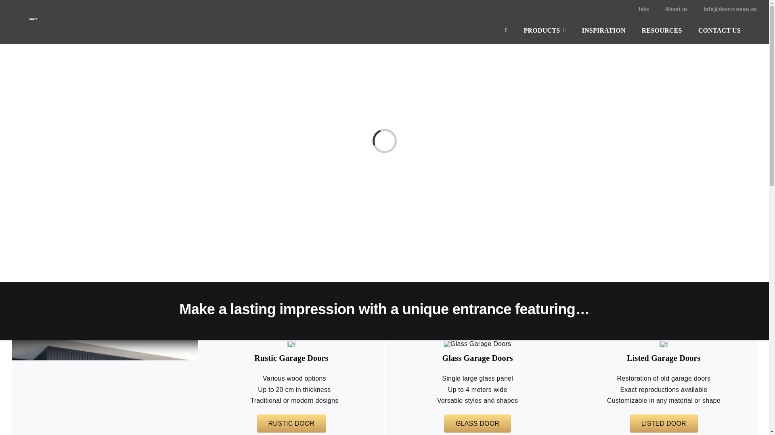 The width and height of the screenshot is (775, 435). What do you see at coordinates (635, 7) in the screenshot?
I see `Jobs` at bounding box center [635, 7].